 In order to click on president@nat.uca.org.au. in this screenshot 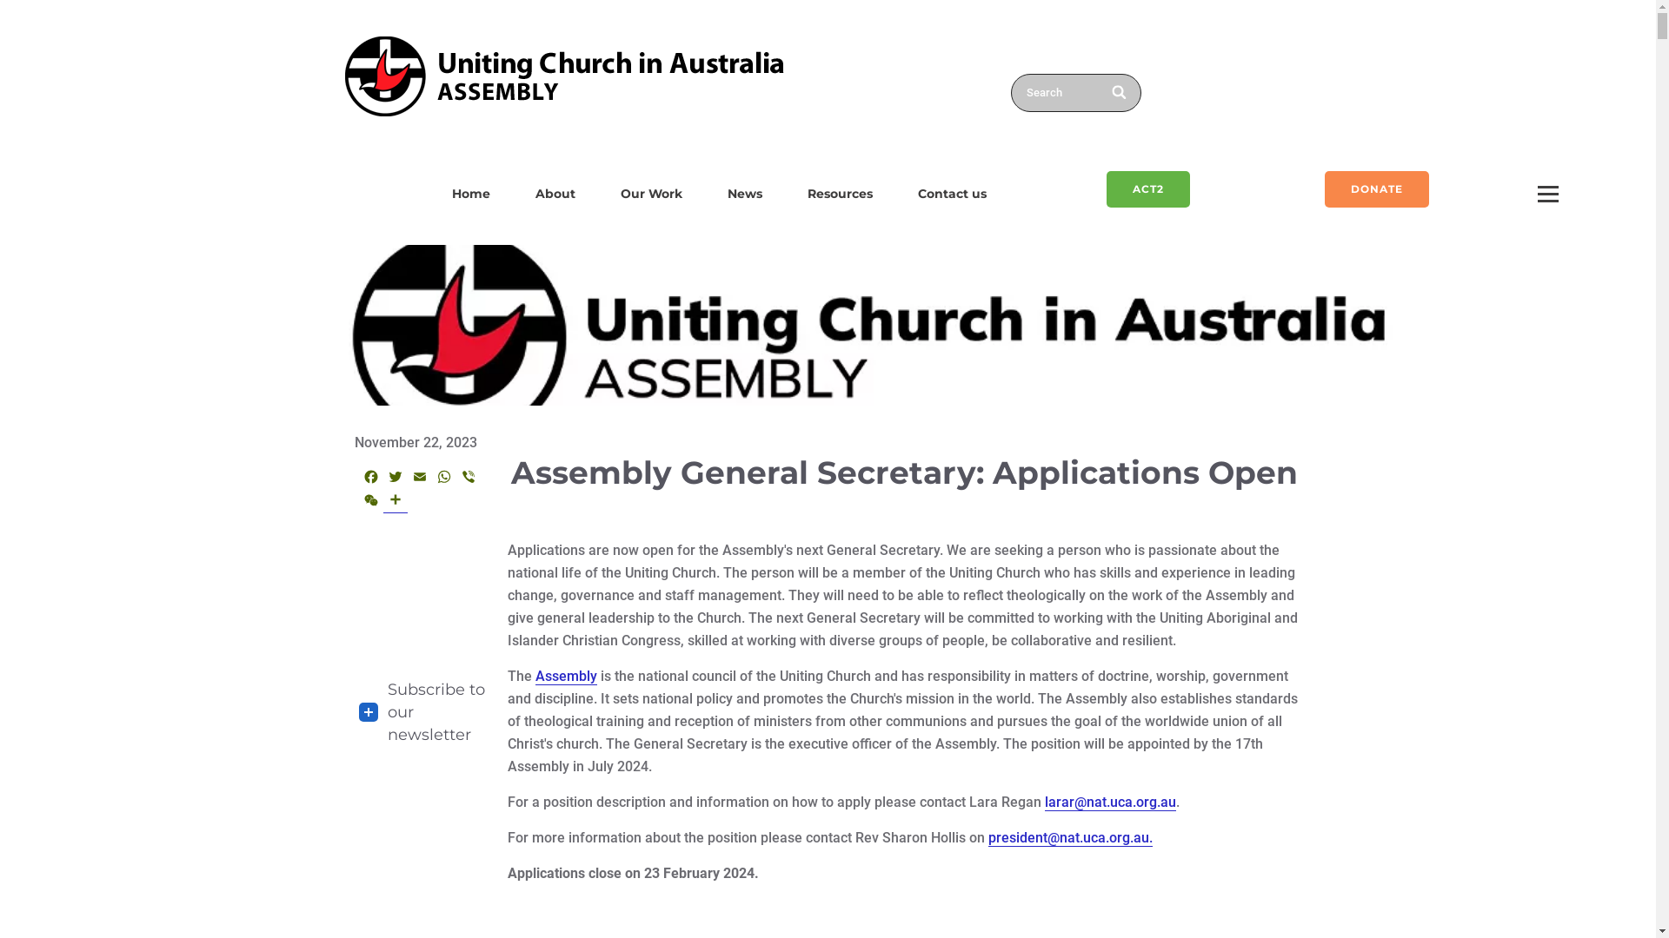, I will do `click(1071, 838)`.